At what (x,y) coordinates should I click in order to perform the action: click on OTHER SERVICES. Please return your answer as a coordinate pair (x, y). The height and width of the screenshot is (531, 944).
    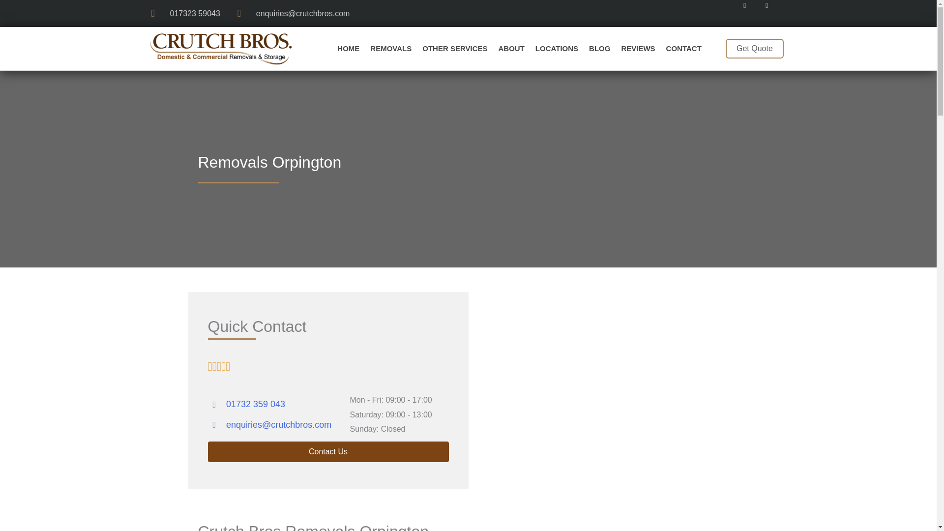
    Looking at the image, I should click on (455, 48).